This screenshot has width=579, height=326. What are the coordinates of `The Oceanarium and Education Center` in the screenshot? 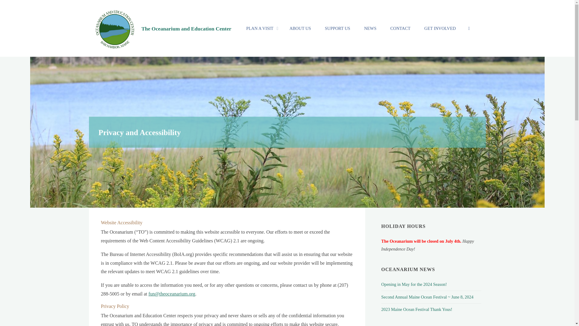 It's located at (113, 28).